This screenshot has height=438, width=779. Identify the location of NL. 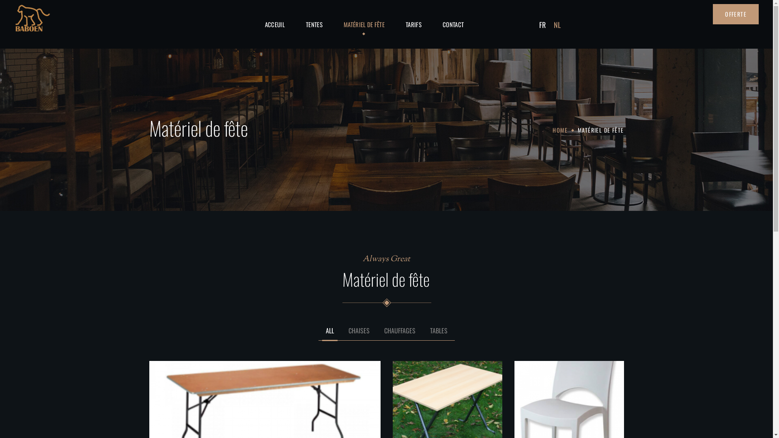
(557, 24).